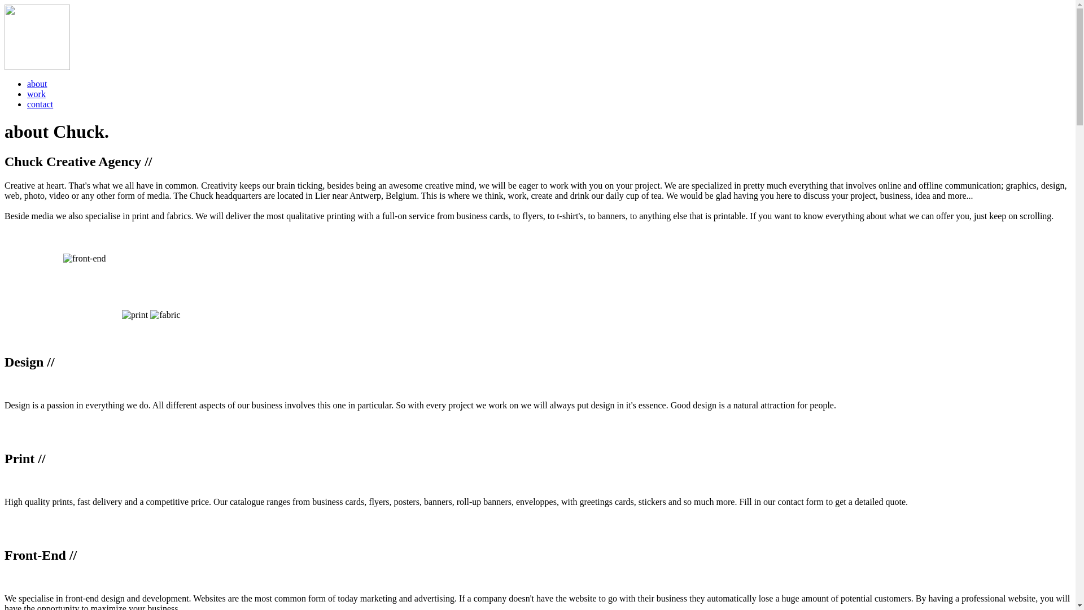 This screenshot has width=1084, height=610. Describe the element at coordinates (40, 104) in the screenshot. I see `contact` at that location.